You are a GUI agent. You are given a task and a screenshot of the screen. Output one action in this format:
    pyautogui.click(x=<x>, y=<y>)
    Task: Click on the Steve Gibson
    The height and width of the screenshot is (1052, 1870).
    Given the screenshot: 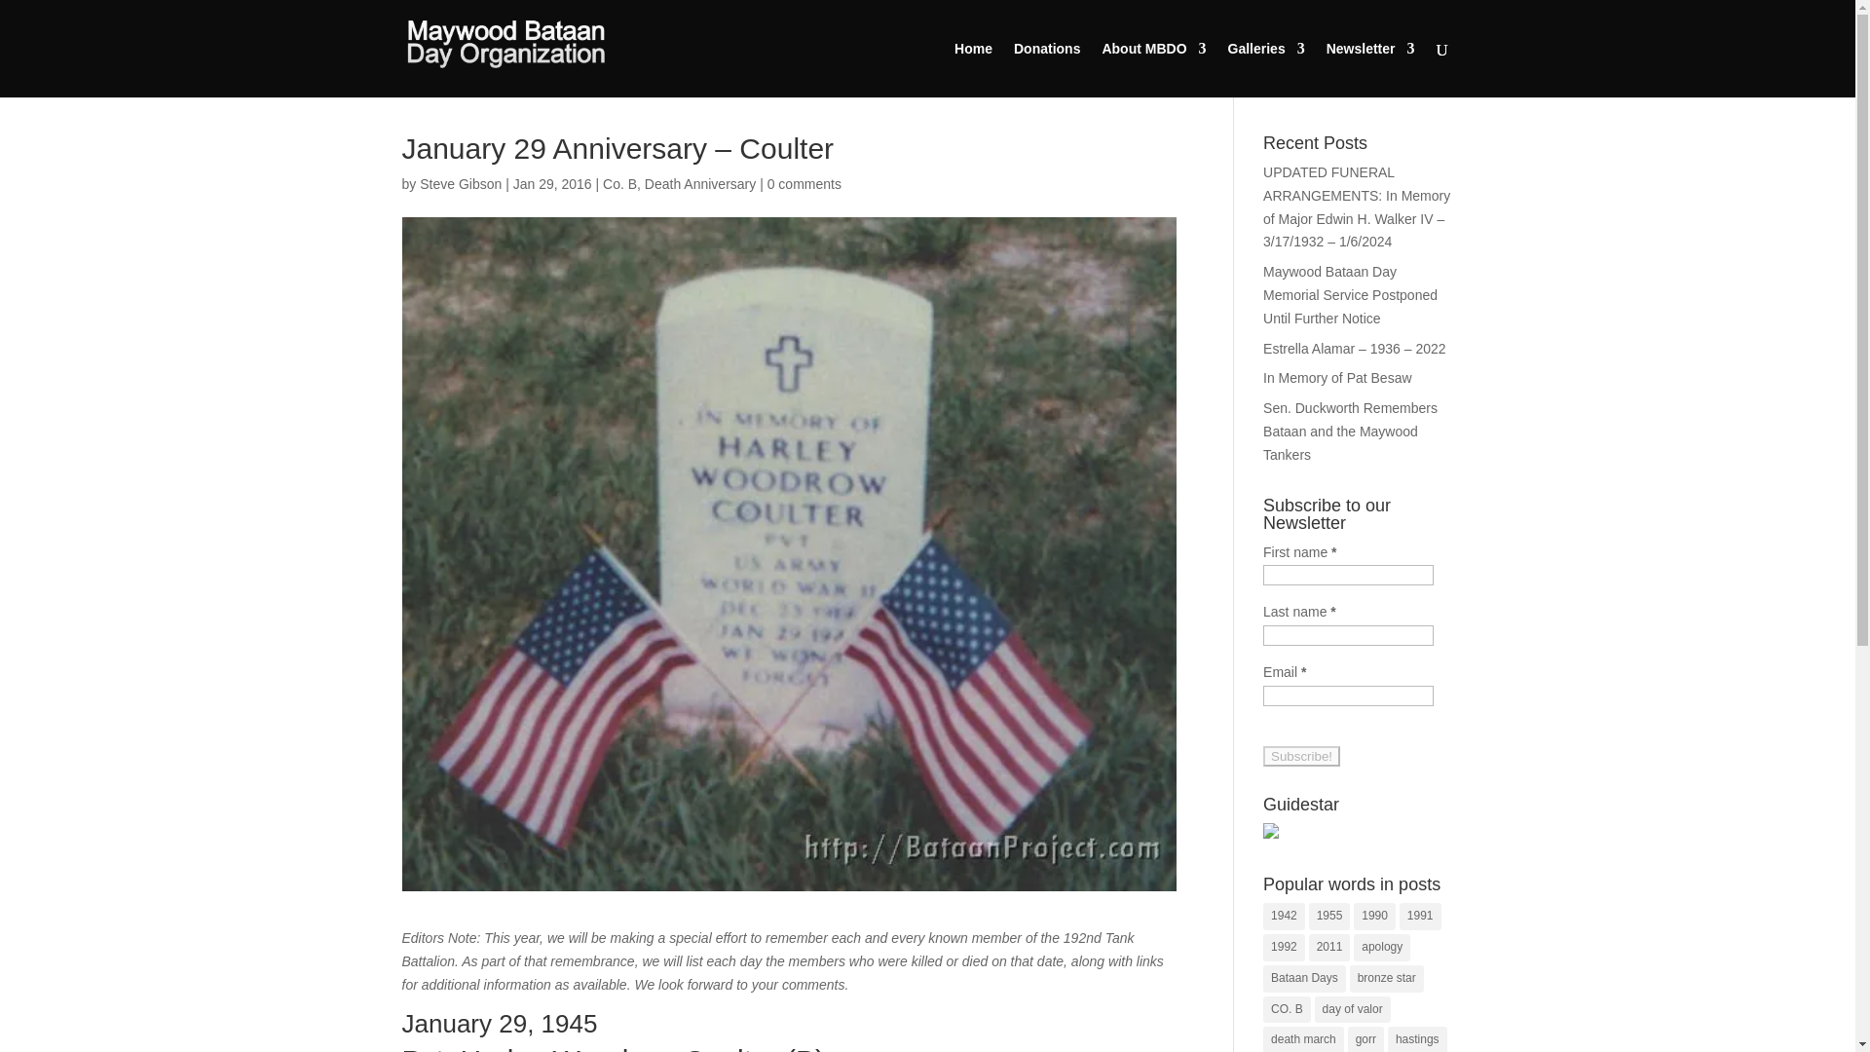 What is the action you would take?
    pyautogui.click(x=460, y=183)
    